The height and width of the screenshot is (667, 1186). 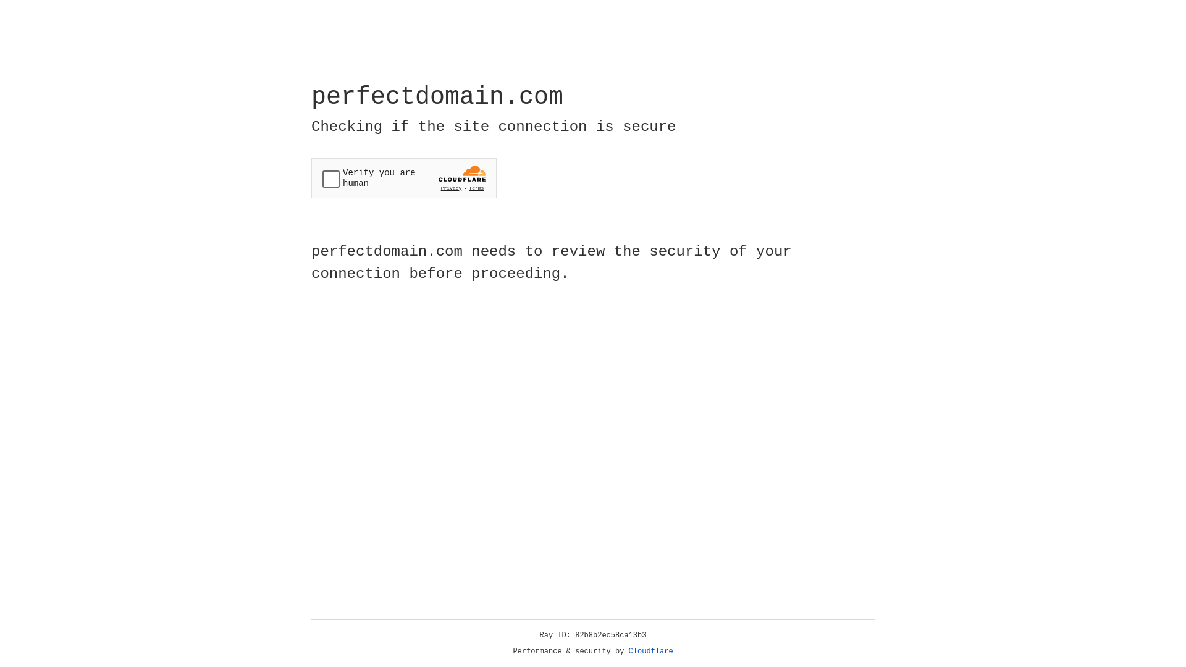 I want to click on Widget containing a Cloudflare security challenge, so click(x=404, y=178).